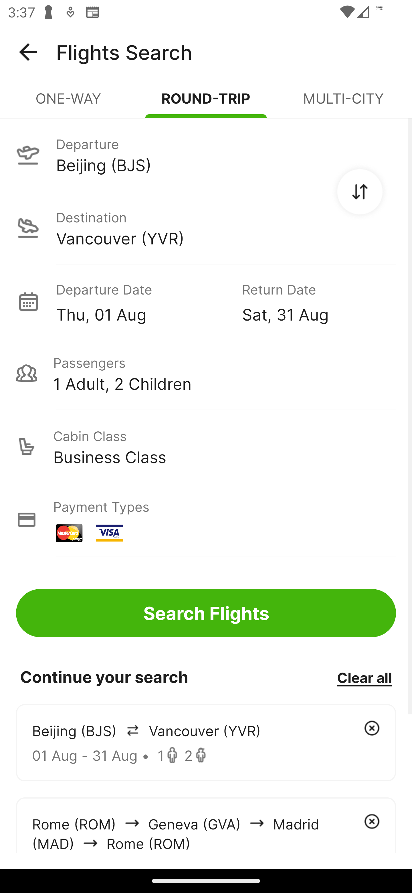 The image size is (412, 893). What do you see at coordinates (206, 154) in the screenshot?
I see `Departure Beijing (BJS)` at bounding box center [206, 154].